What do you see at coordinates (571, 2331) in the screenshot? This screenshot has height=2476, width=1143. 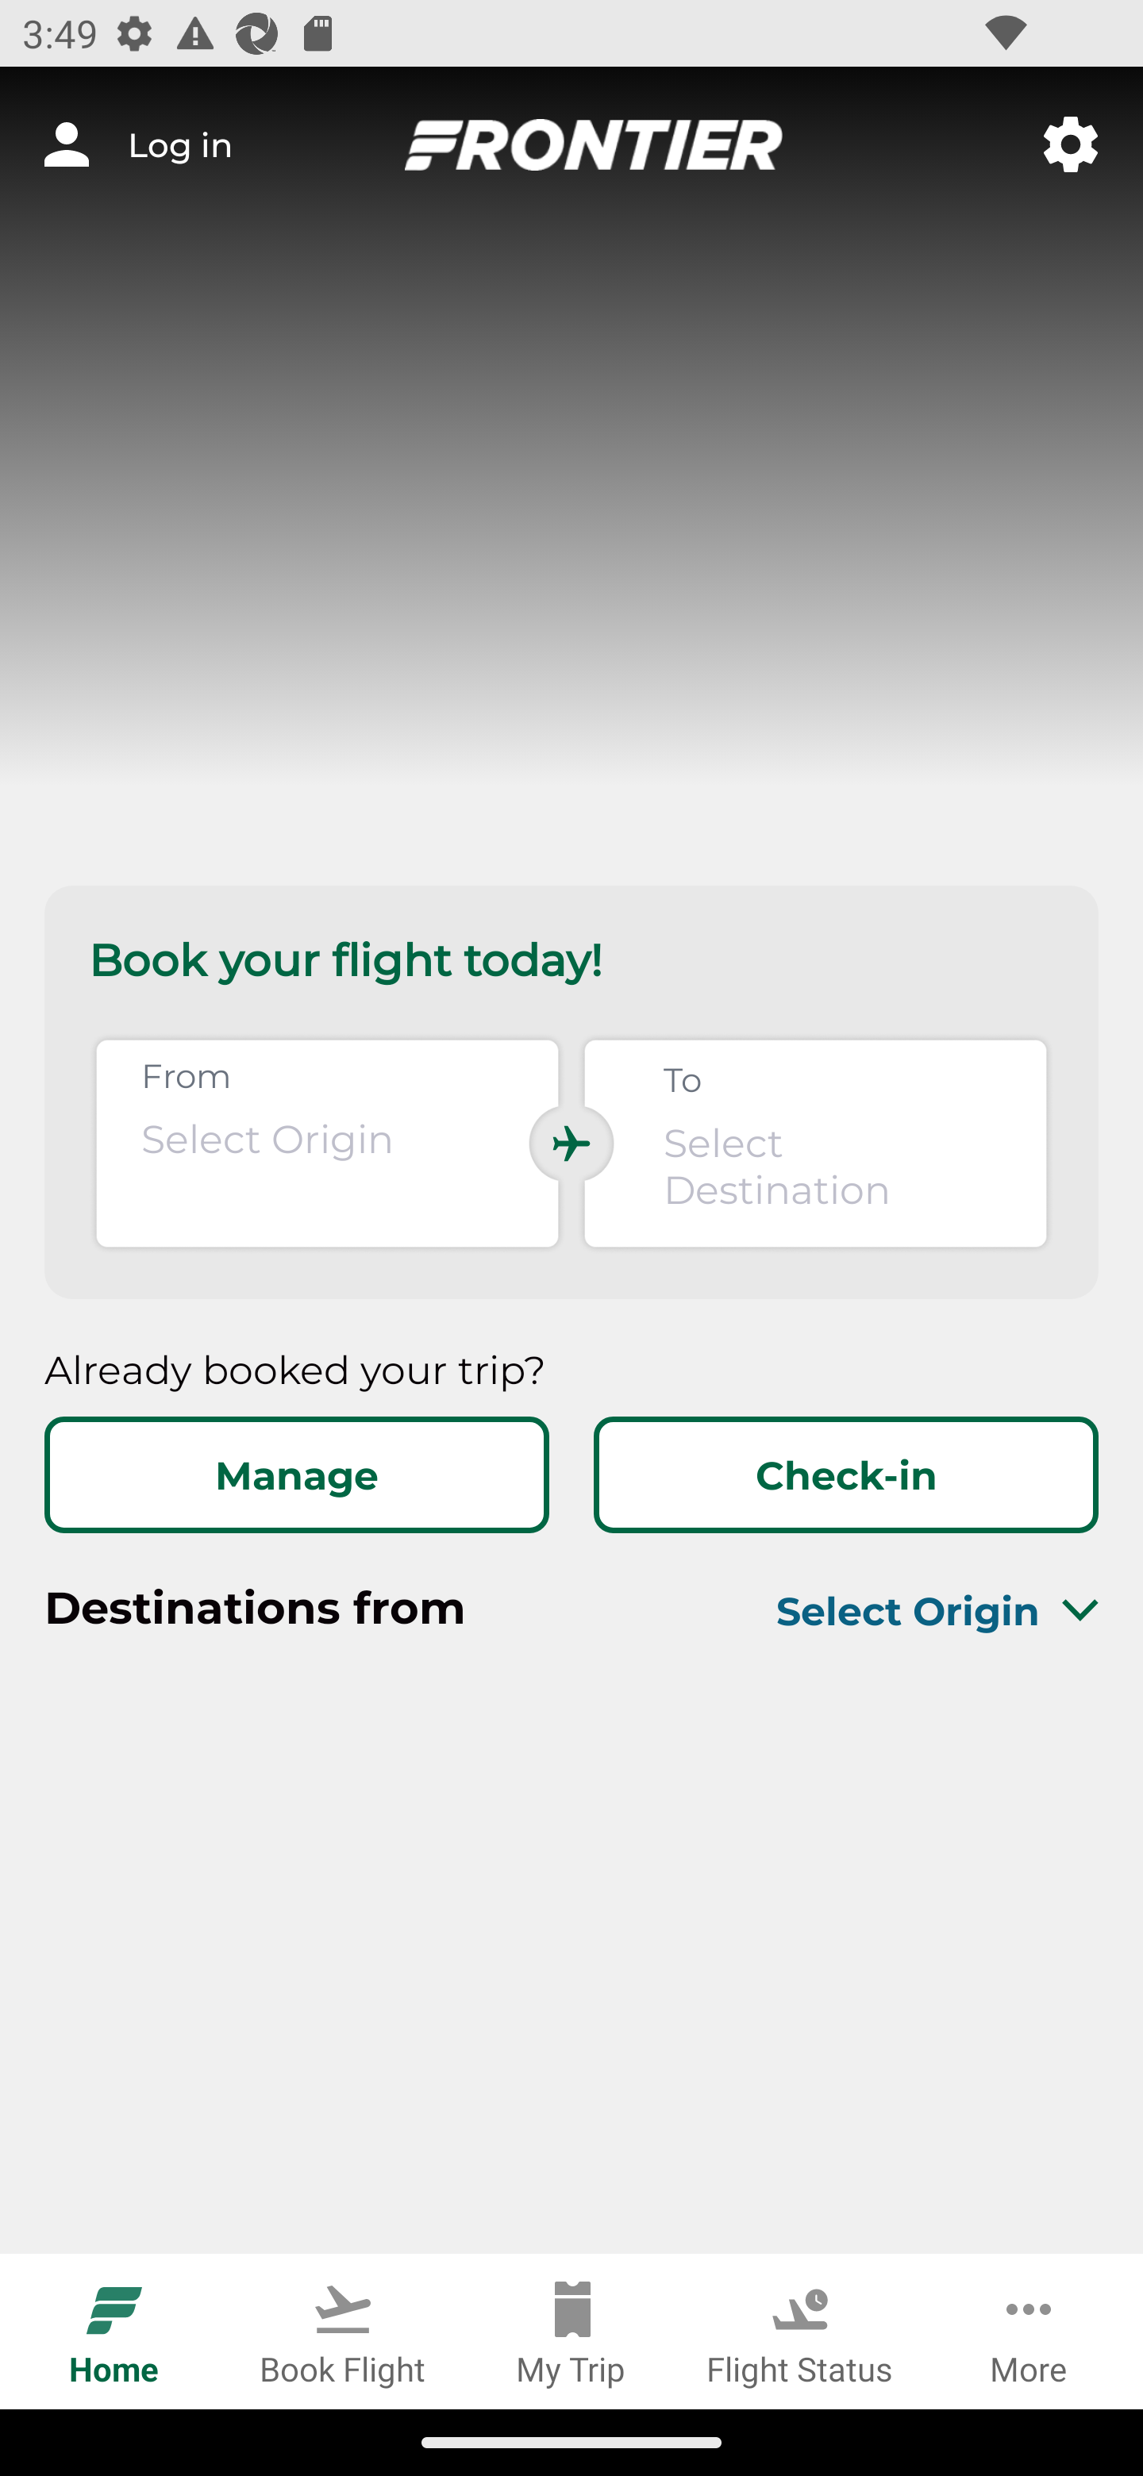 I see `My Trip` at bounding box center [571, 2331].